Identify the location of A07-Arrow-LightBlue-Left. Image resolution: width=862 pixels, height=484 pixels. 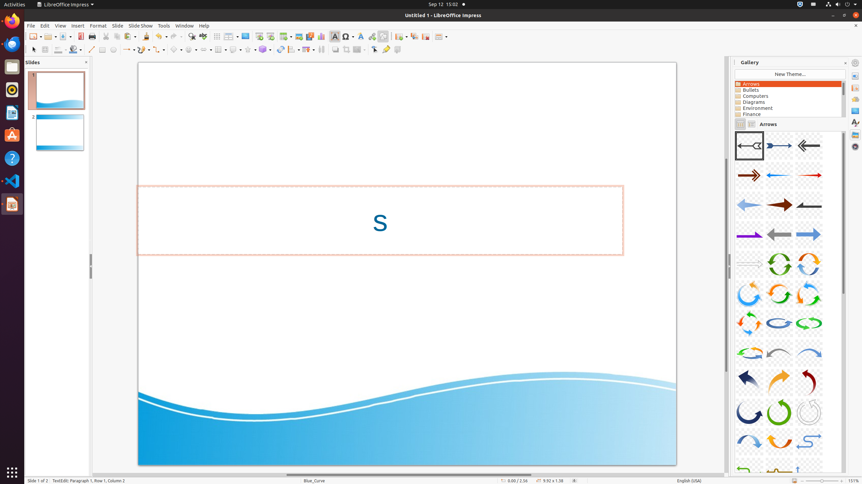
(750, 205).